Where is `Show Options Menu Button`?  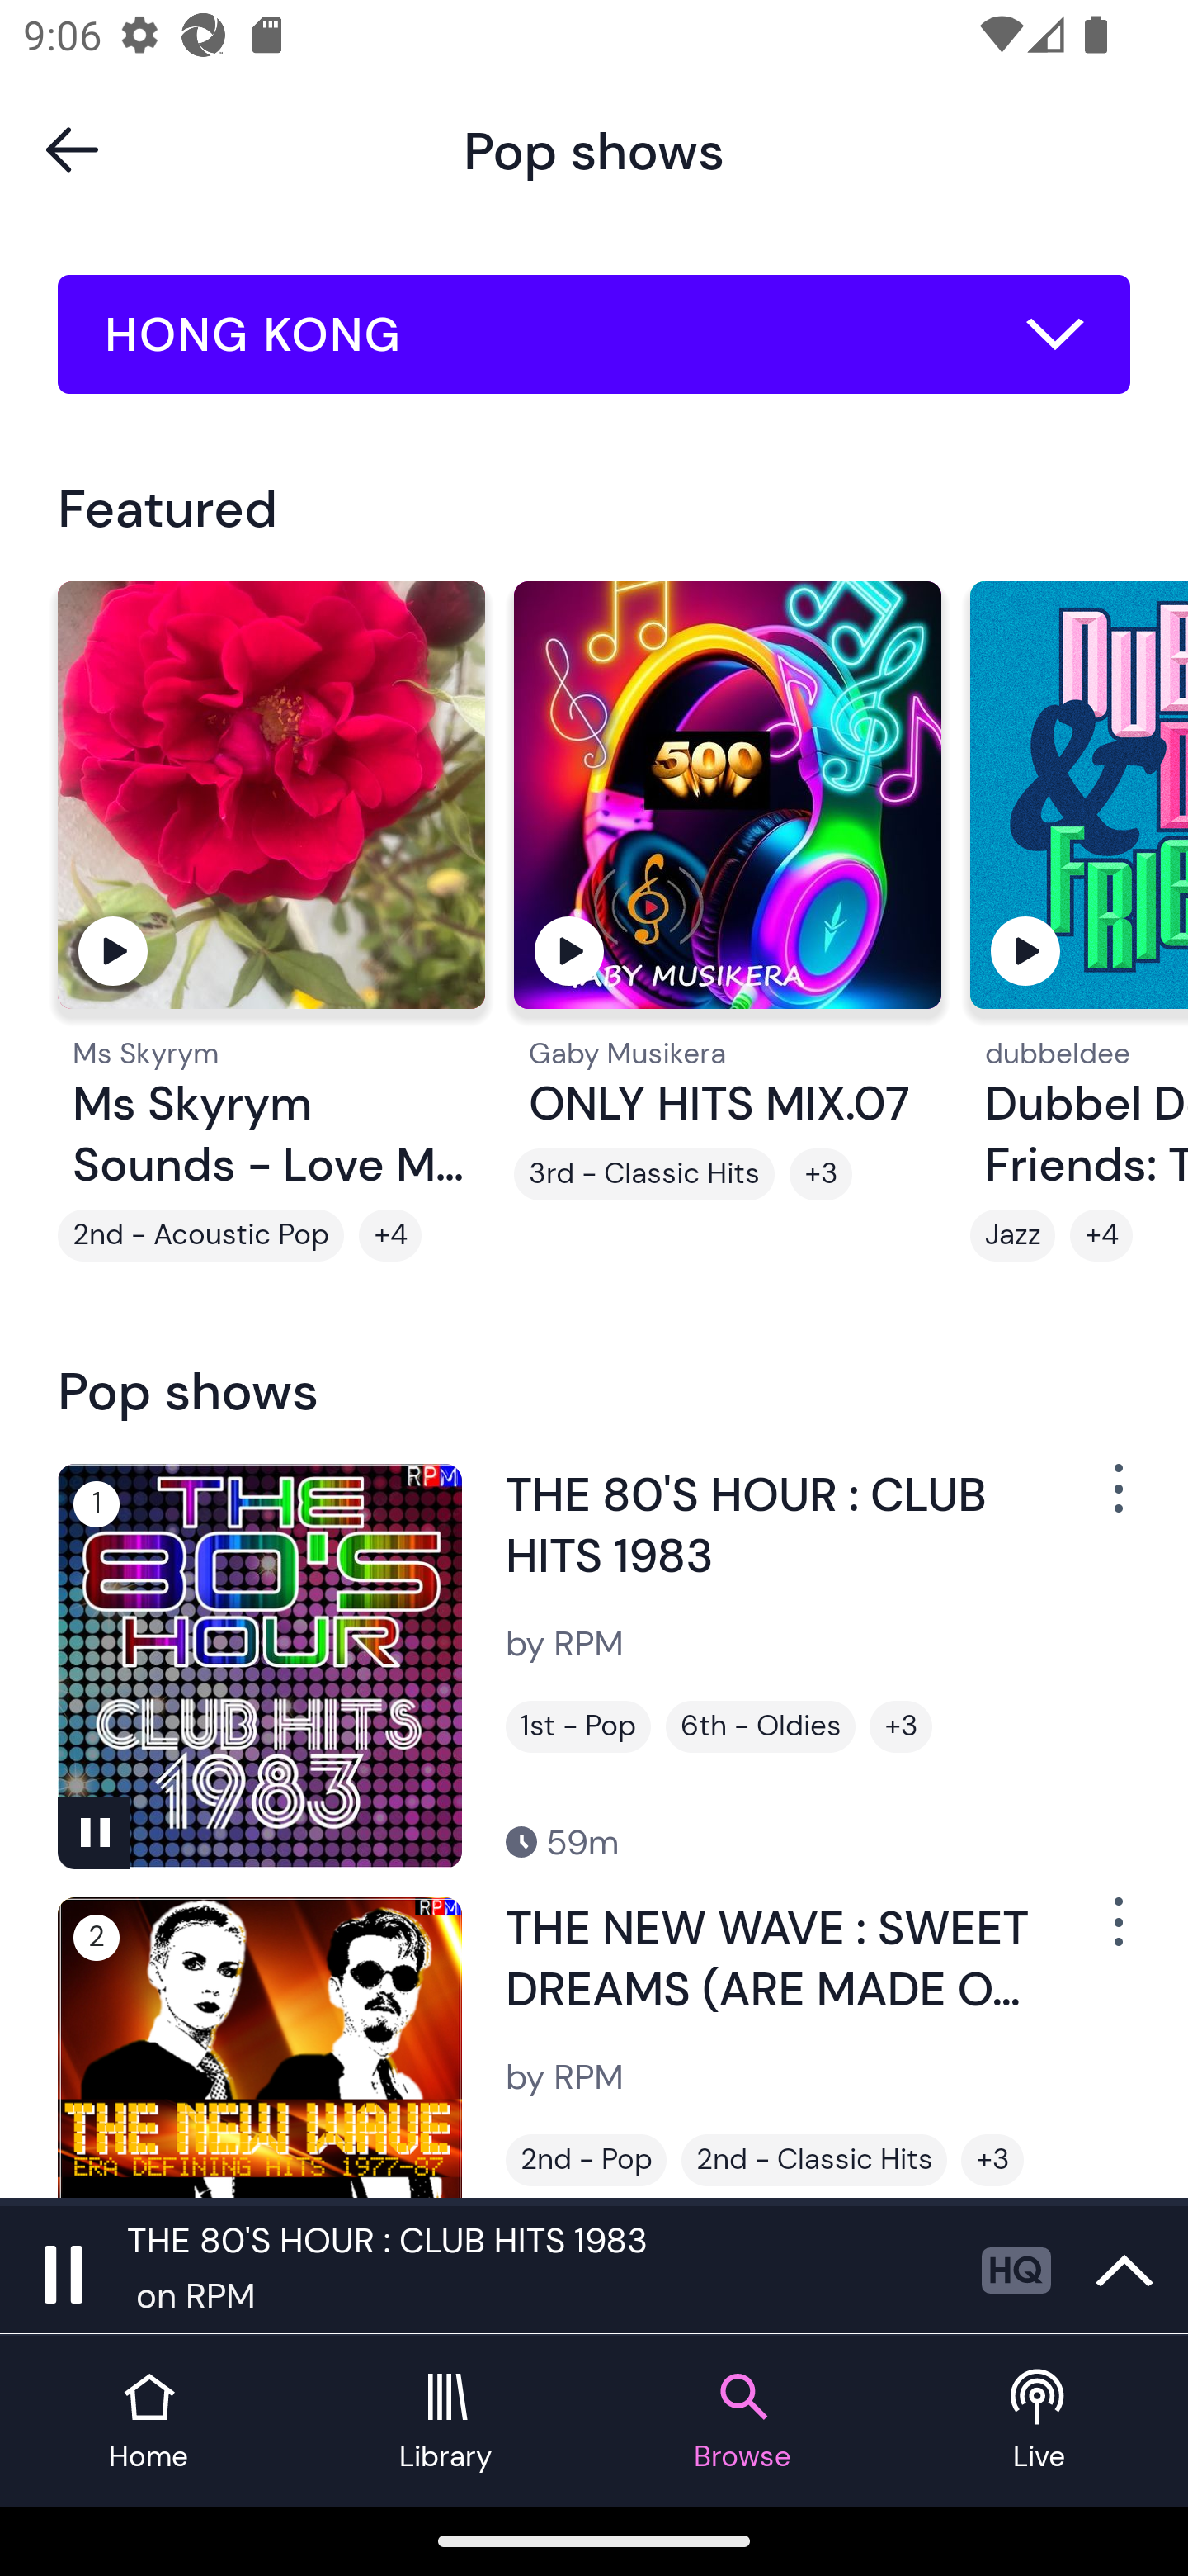
Show Options Menu Button is located at coordinates (1115, 1500).